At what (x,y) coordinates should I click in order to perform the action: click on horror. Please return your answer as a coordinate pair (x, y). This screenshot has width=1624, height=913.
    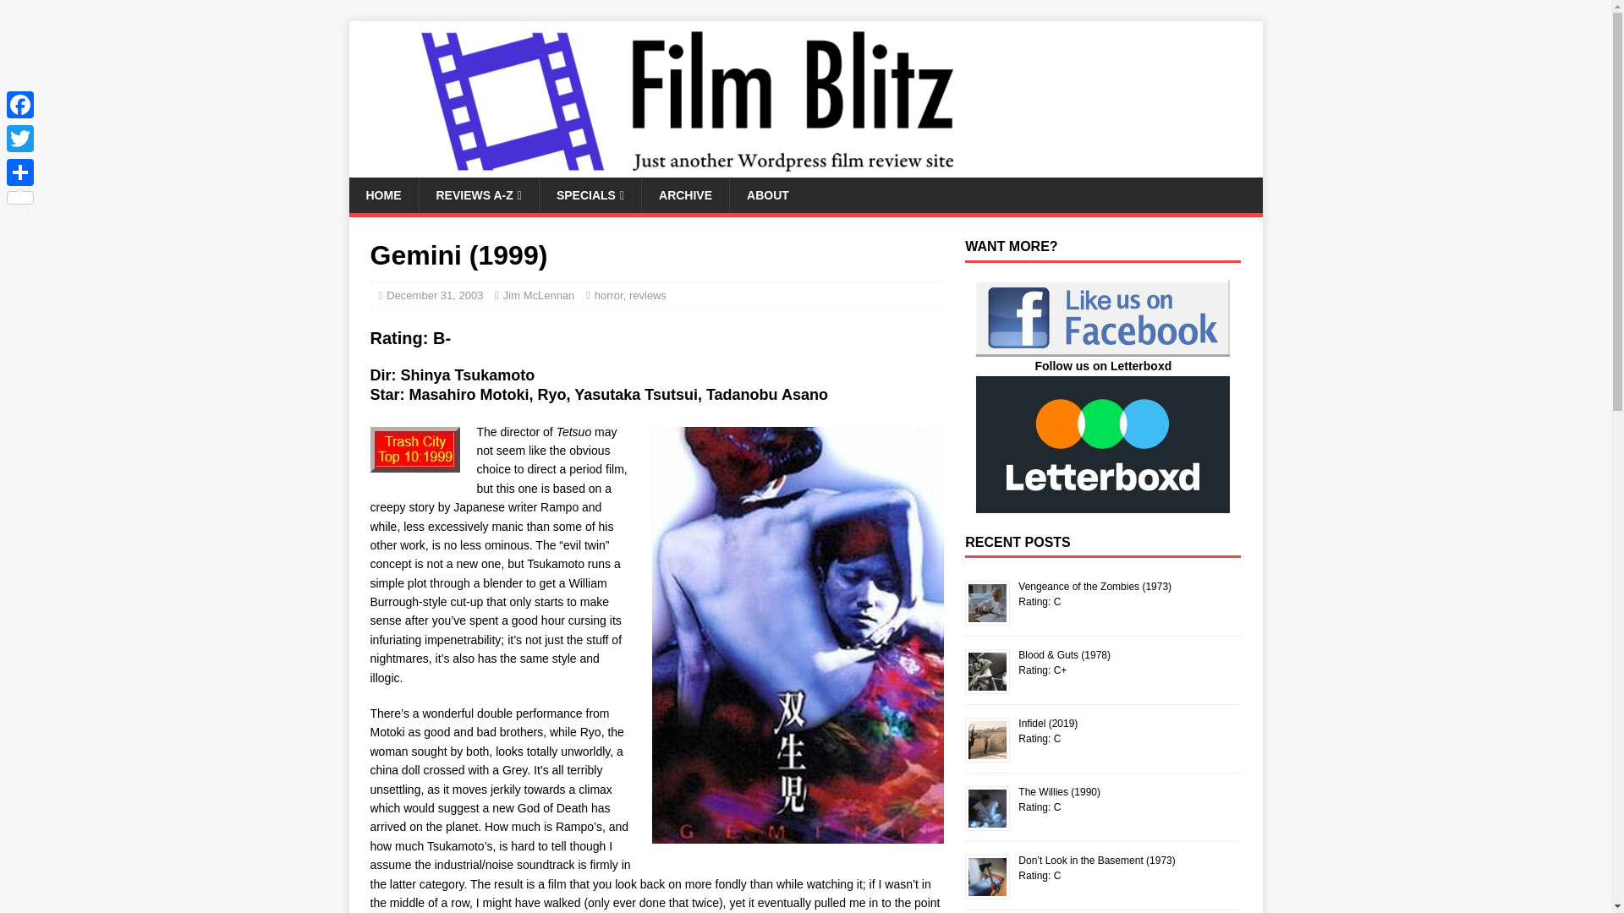
    Looking at the image, I should click on (609, 296).